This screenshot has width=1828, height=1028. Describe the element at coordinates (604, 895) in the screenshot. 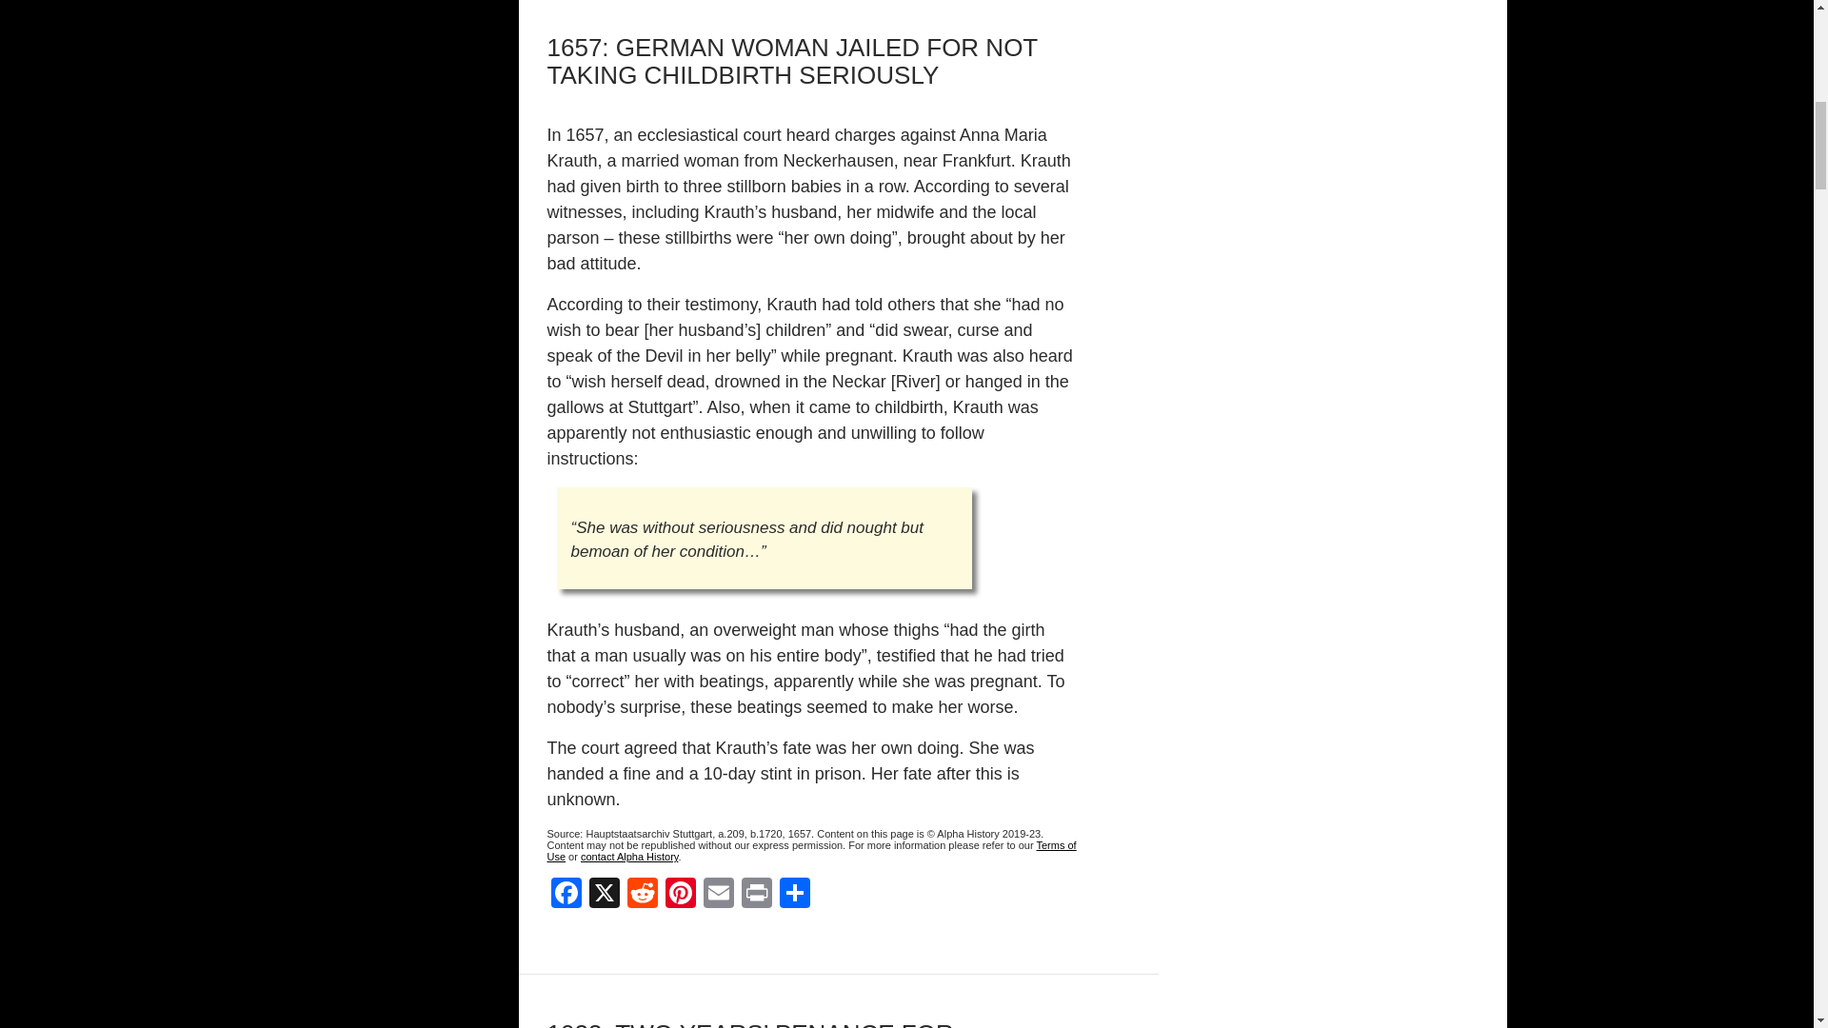

I see `X` at that location.